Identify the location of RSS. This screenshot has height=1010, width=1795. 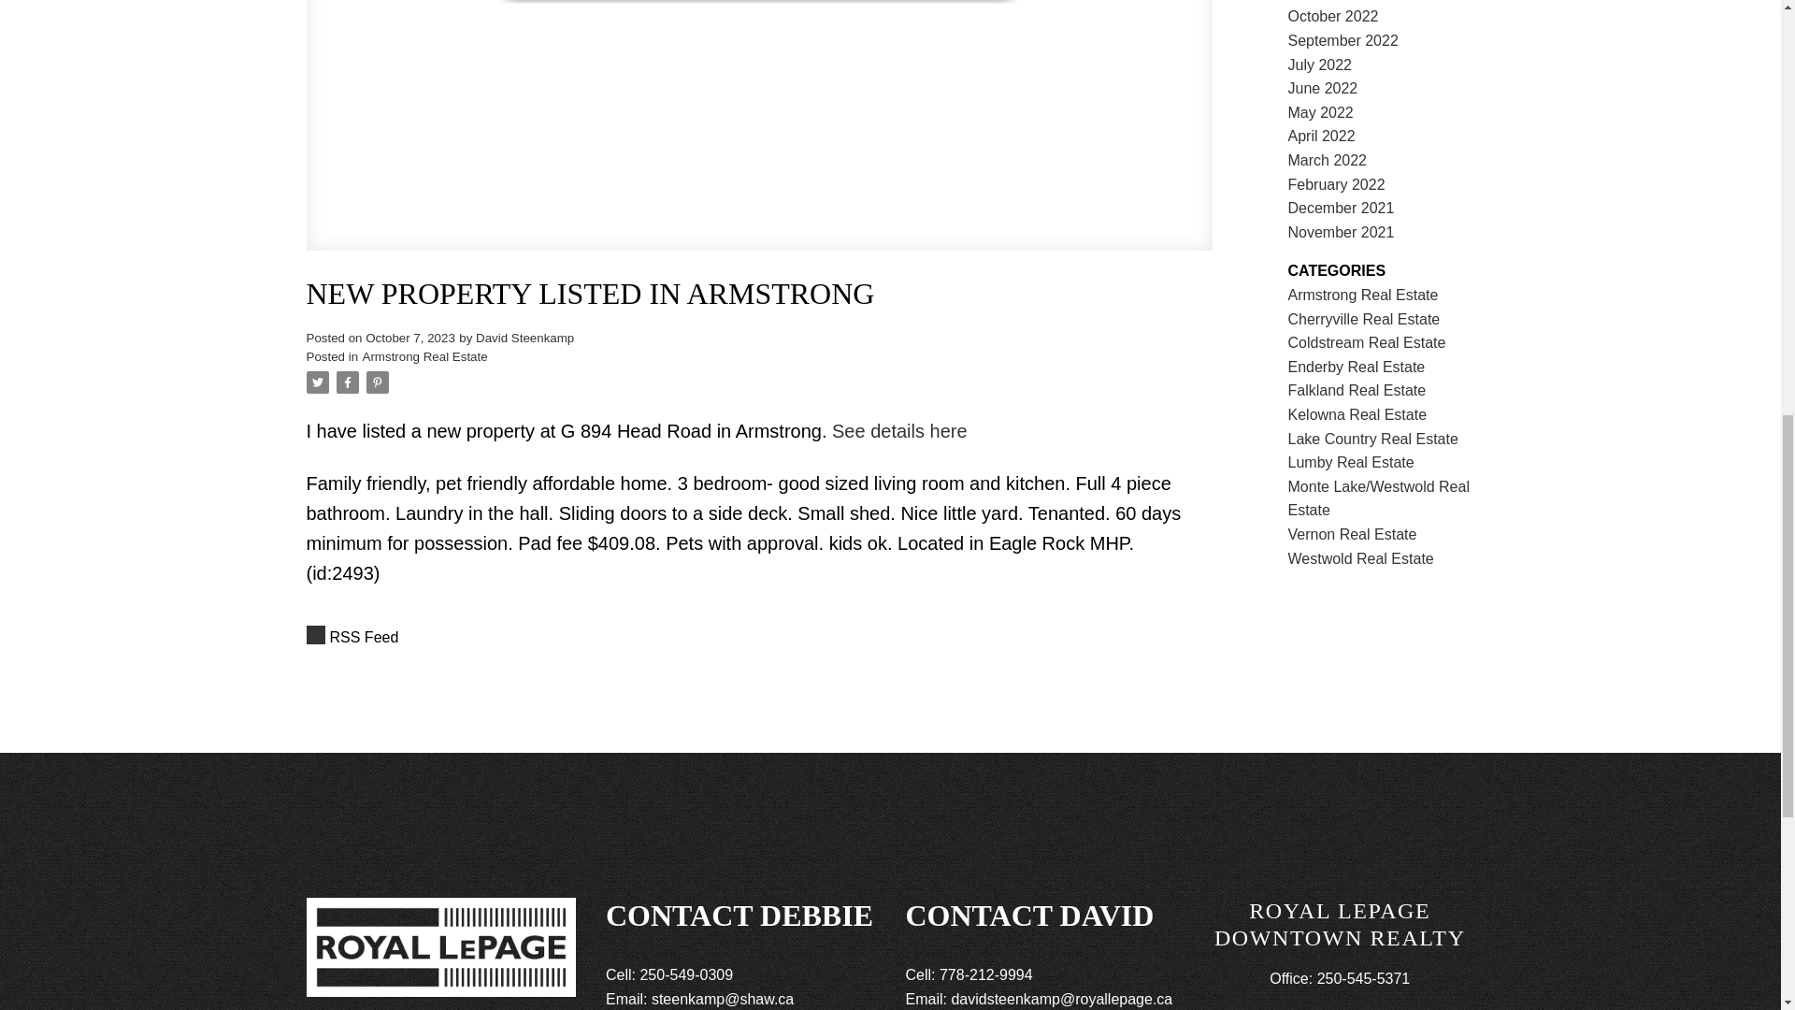
(759, 638).